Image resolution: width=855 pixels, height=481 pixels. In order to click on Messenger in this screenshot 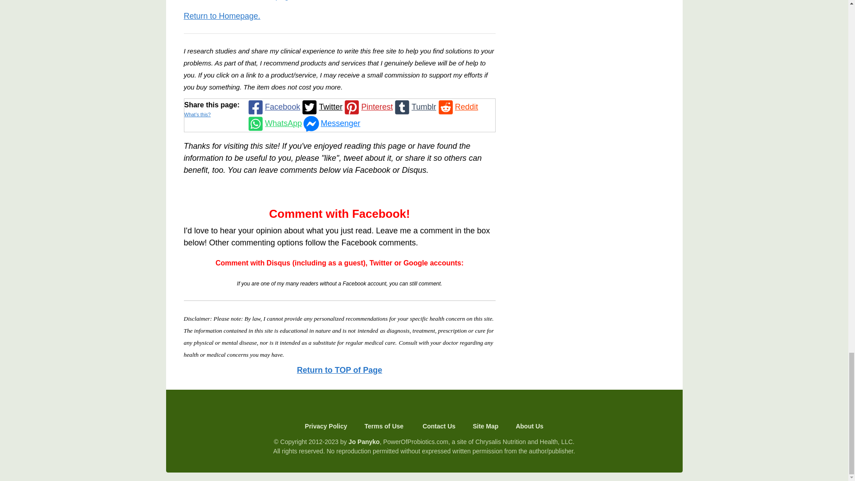, I will do `click(330, 123)`.